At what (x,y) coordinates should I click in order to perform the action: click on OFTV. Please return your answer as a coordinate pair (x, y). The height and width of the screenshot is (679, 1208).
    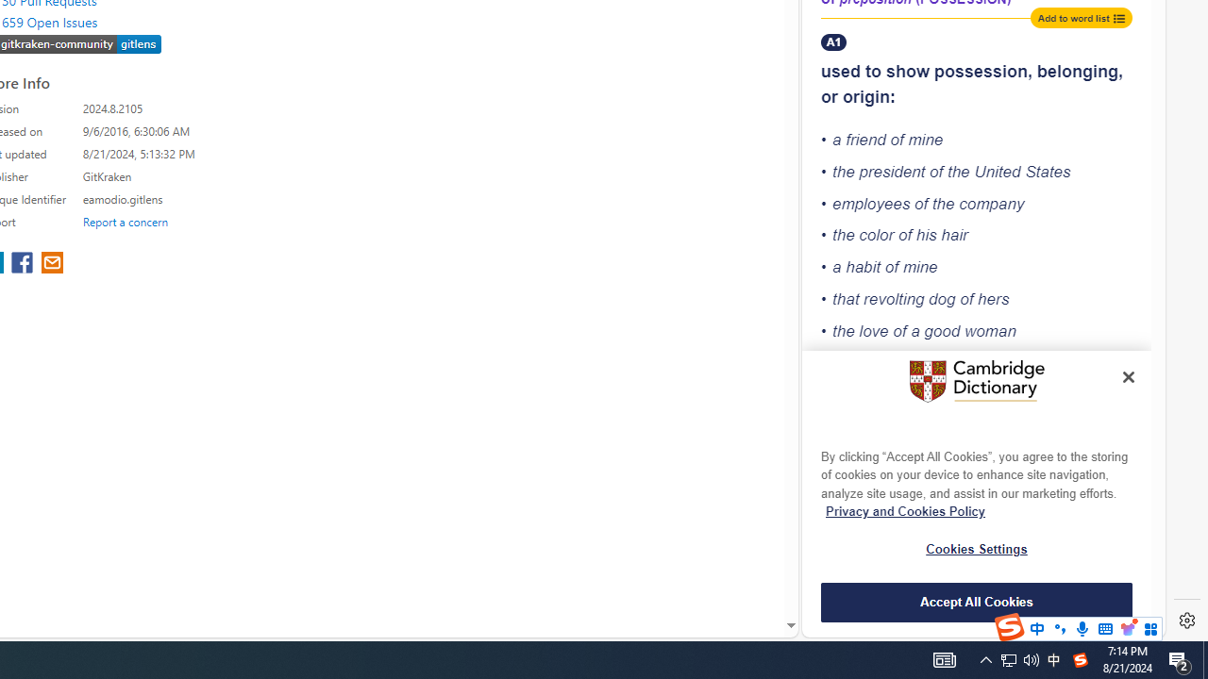
    Looking at the image, I should click on (976, 554).